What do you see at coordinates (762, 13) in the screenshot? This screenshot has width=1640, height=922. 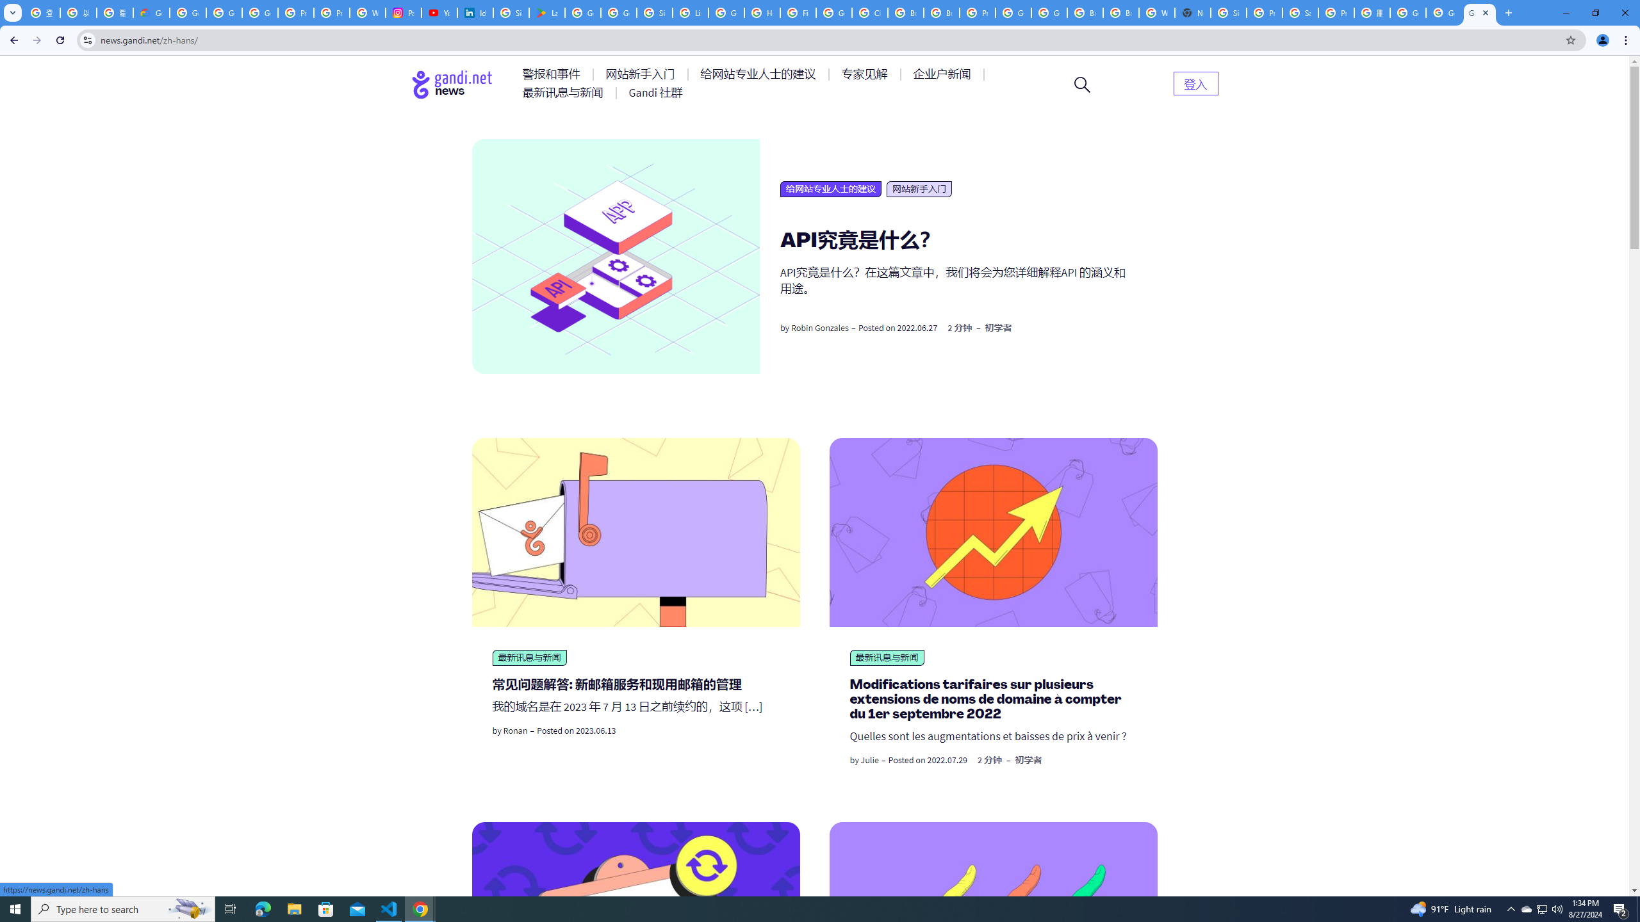 I see `How do I create a new Google Account? - Google Account Help` at bounding box center [762, 13].